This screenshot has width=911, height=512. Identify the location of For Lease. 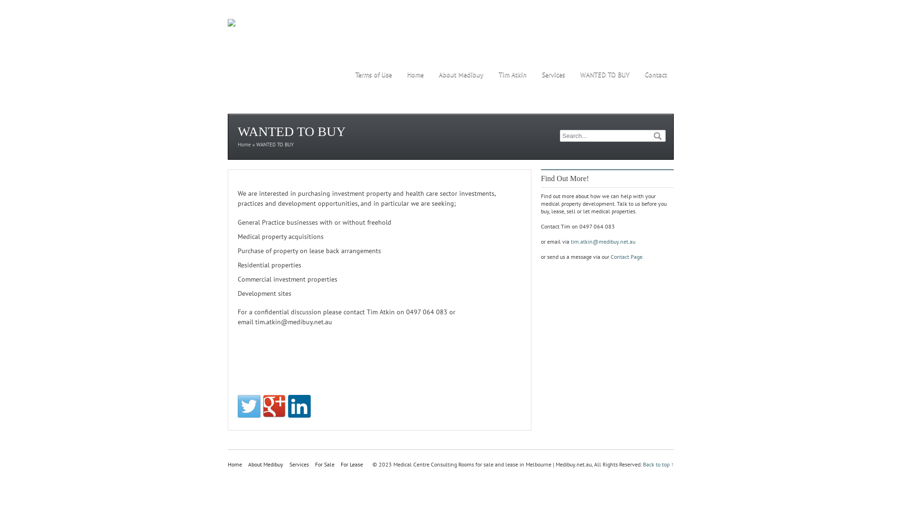
(352, 465).